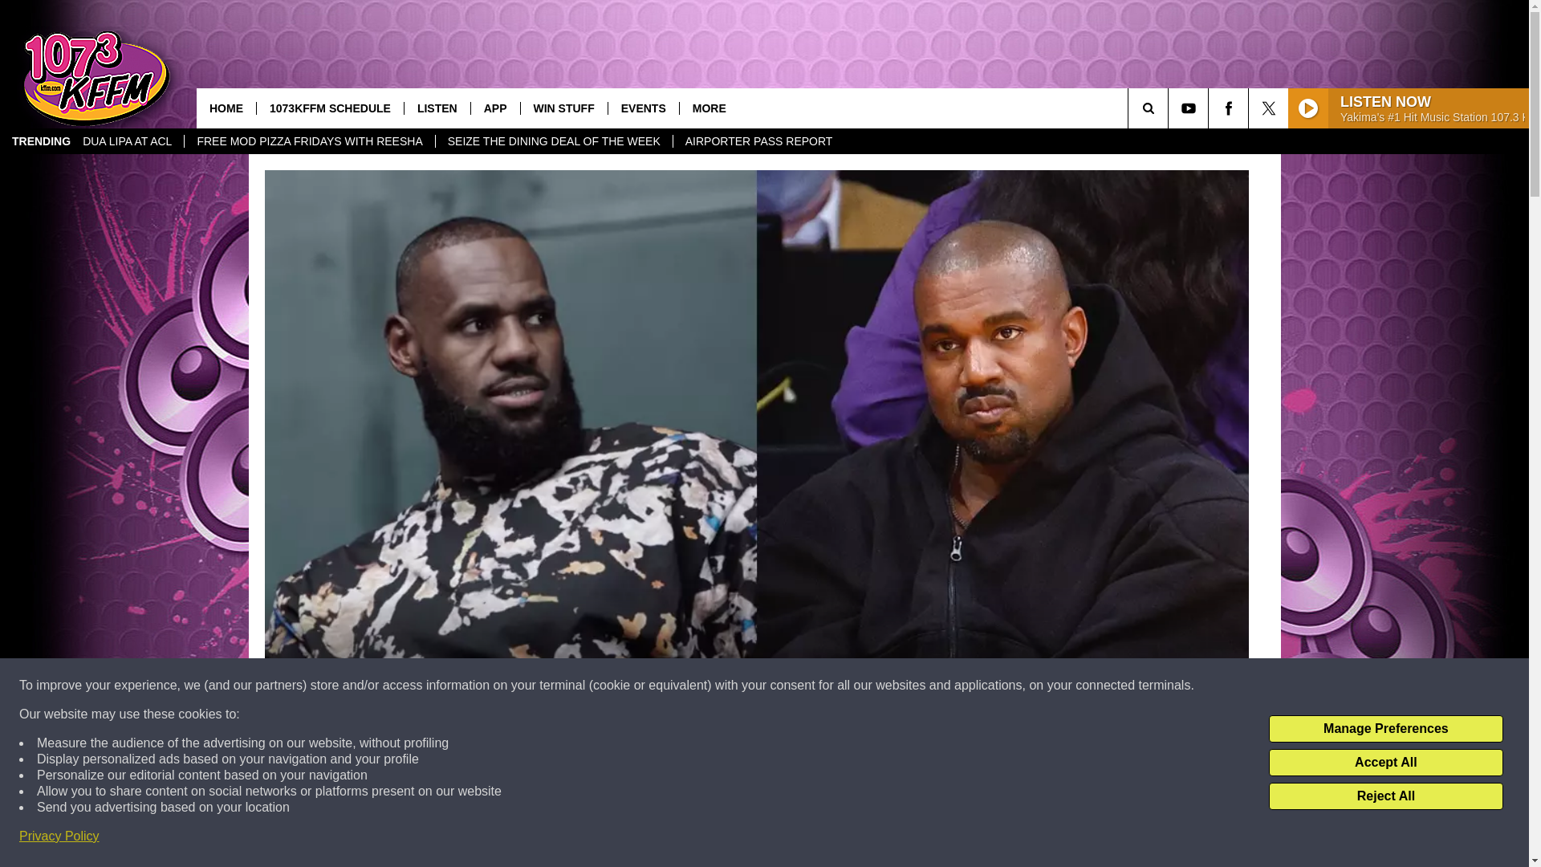  What do you see at coordinates (494, 108) in the screenshot?
I see `APP` at bounding box center [494, 108].